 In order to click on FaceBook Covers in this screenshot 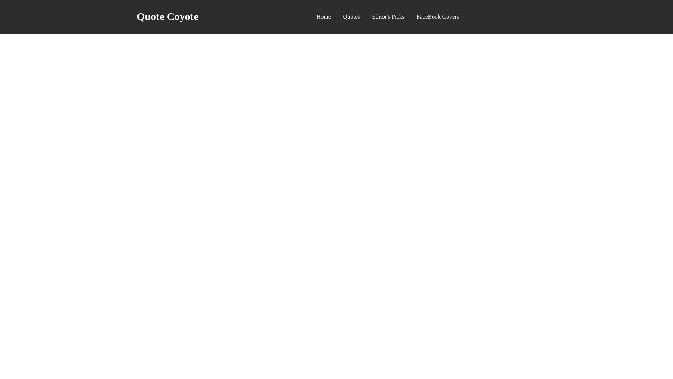, I will do `click(437, 17)`.